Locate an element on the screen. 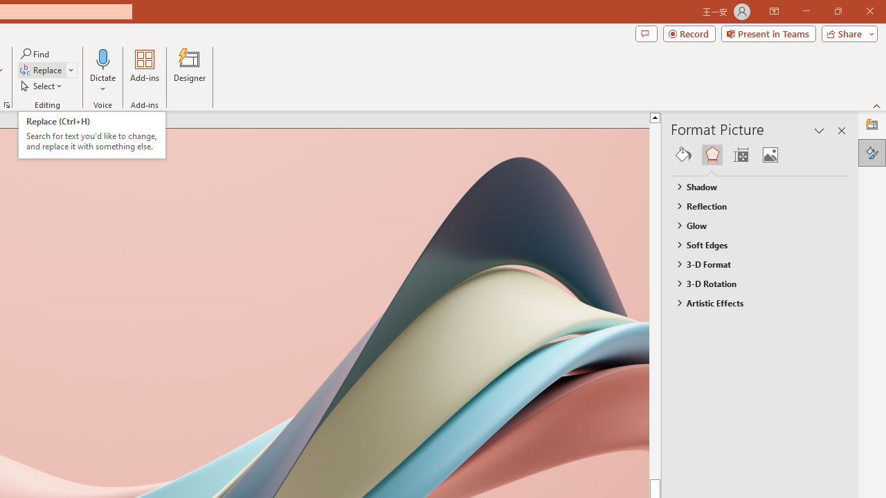  Dictate is located at coordinates (103, 71).